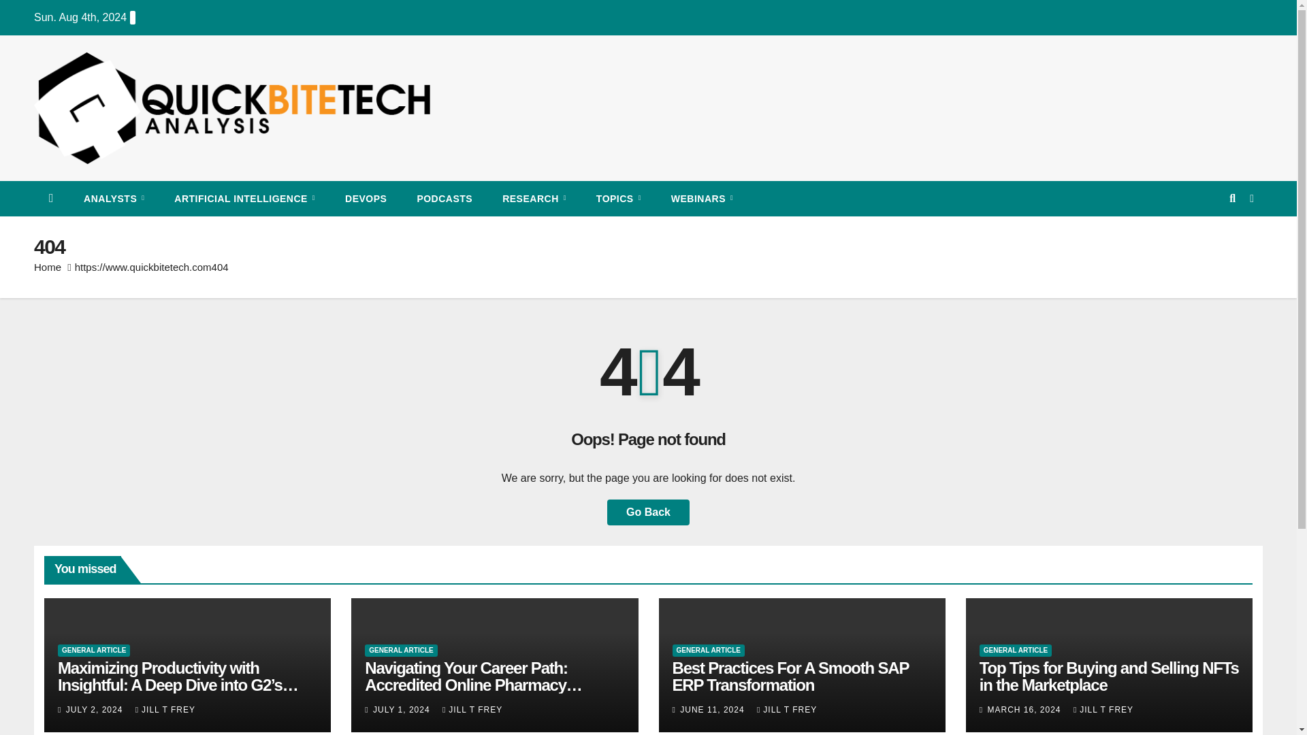  What do you see at coordinates (95, 709) in the screenshot?
I see `JULY 2, 2024` at bounding box center [95, 709].